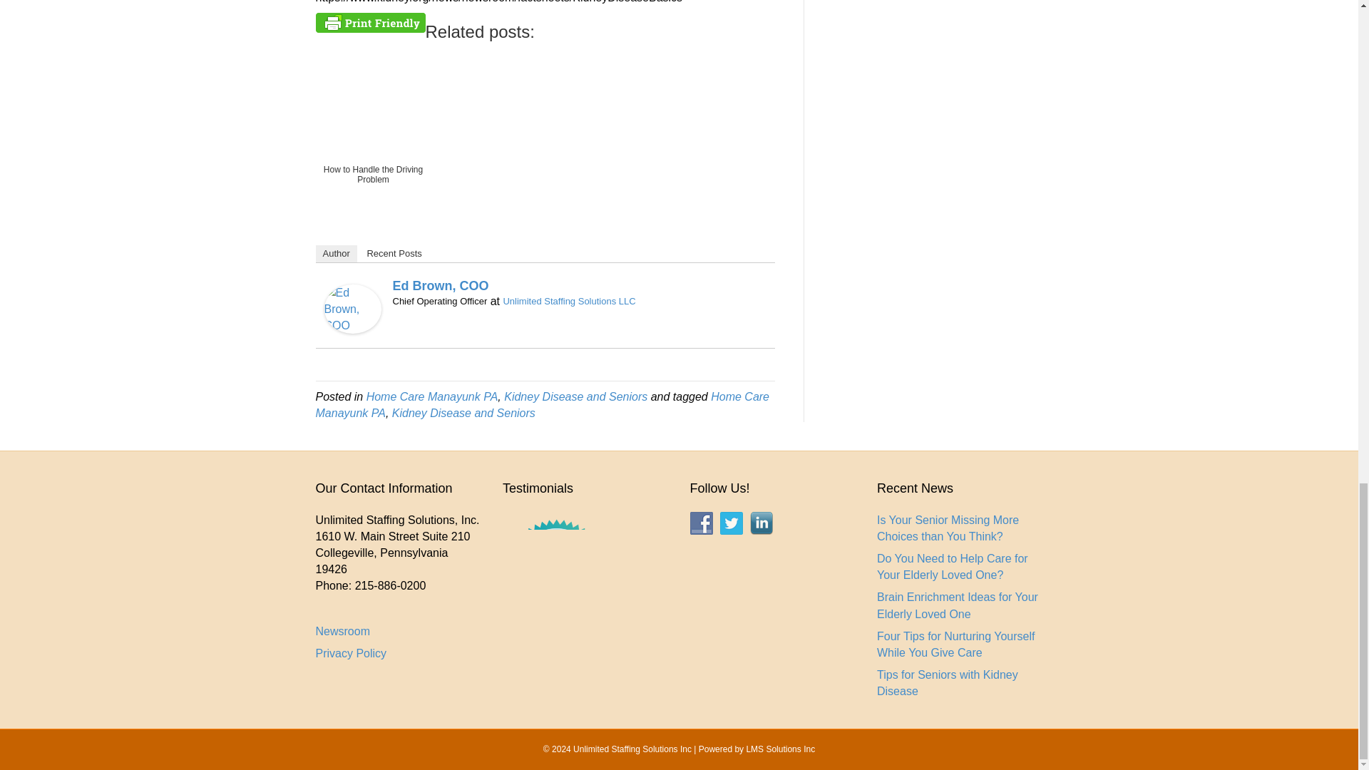  I want to click on Author, so click(335, 254).